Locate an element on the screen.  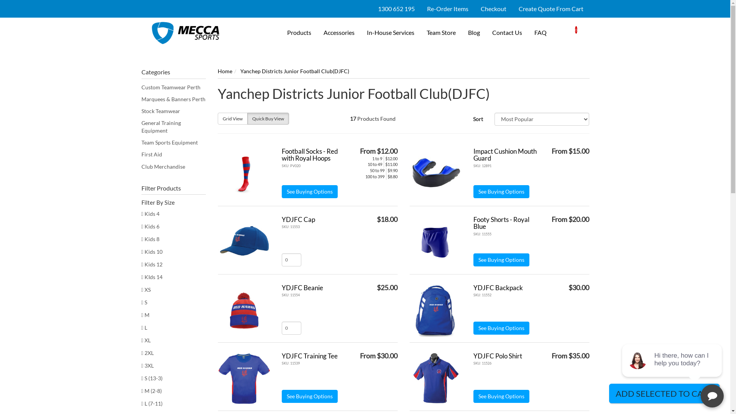
YDJFC Polo Shirt is located at coordinates (498, 356).